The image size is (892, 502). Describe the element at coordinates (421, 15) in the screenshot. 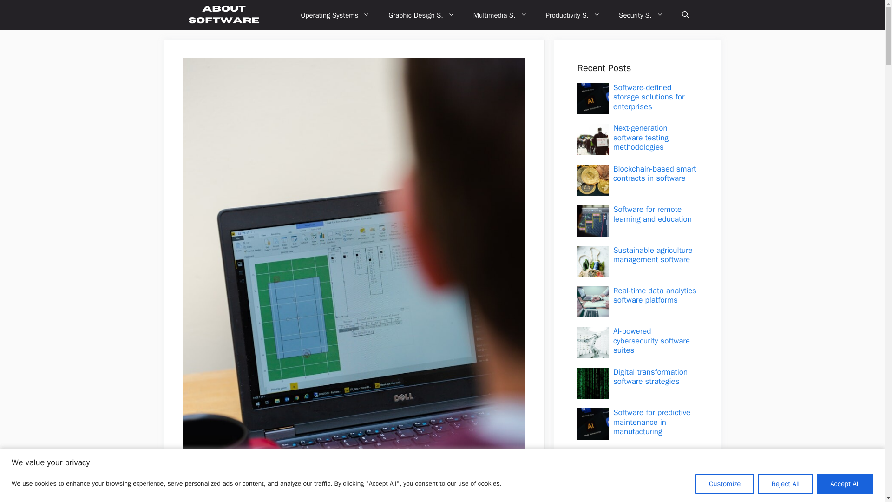

I see `Graphic Design S.` at that location.